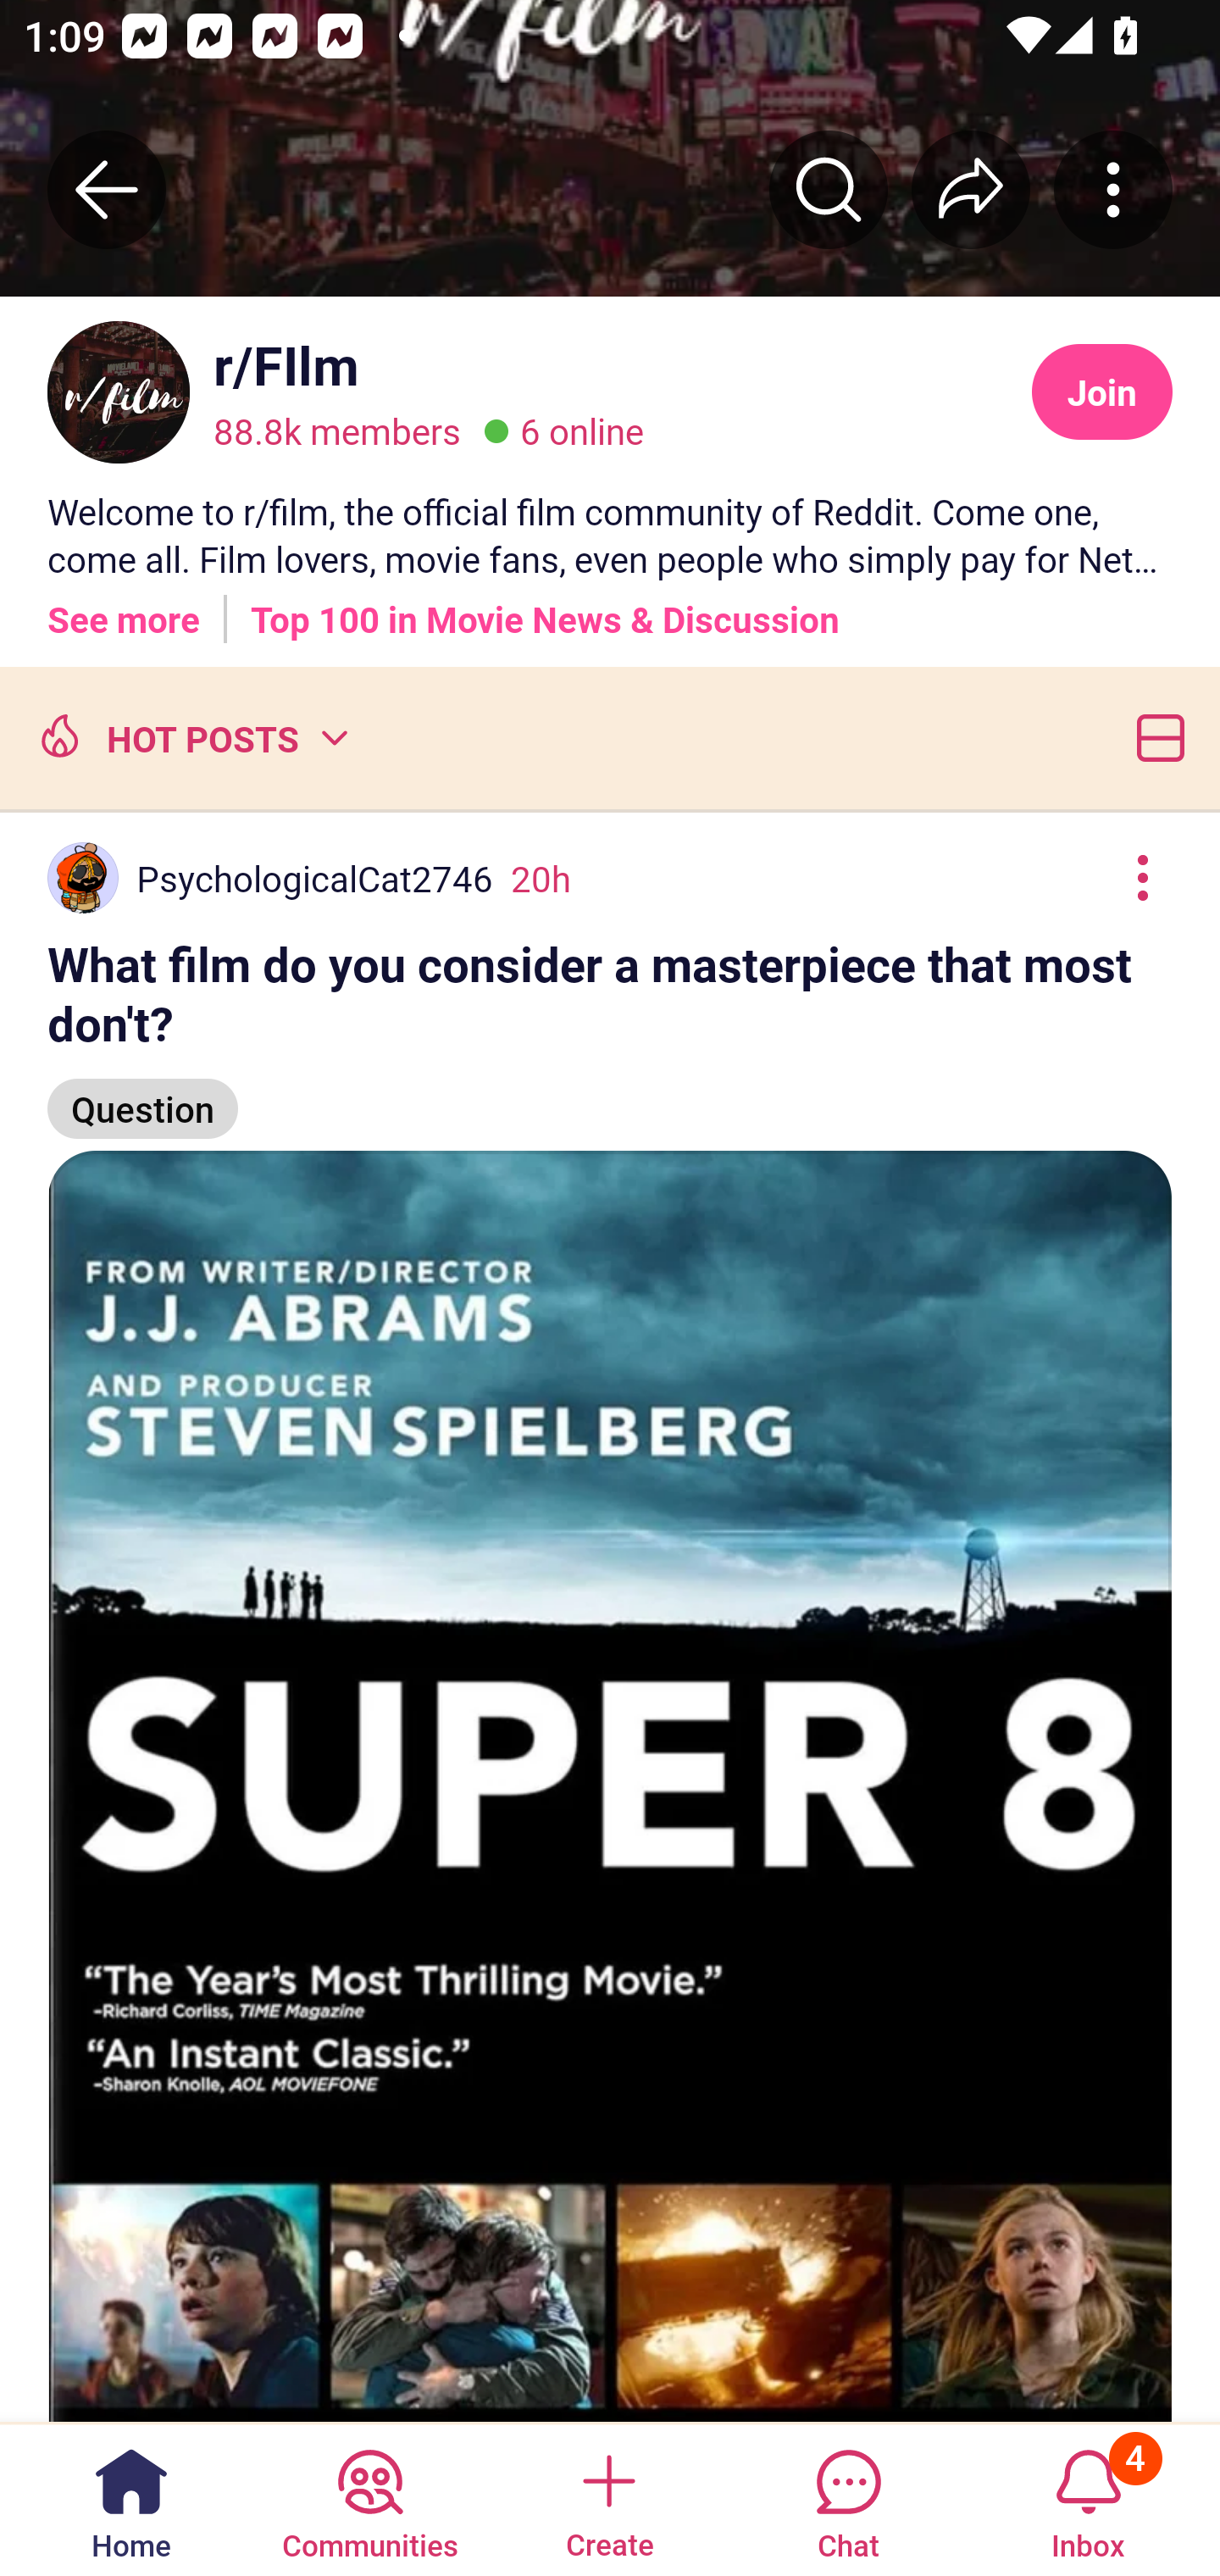 This screenshot has height=2576, width=1220. What do you see at coordinates (191, 737) in the screenshot?
I see `Hot posts HOT POSTS` at bounding box center [191, 737].